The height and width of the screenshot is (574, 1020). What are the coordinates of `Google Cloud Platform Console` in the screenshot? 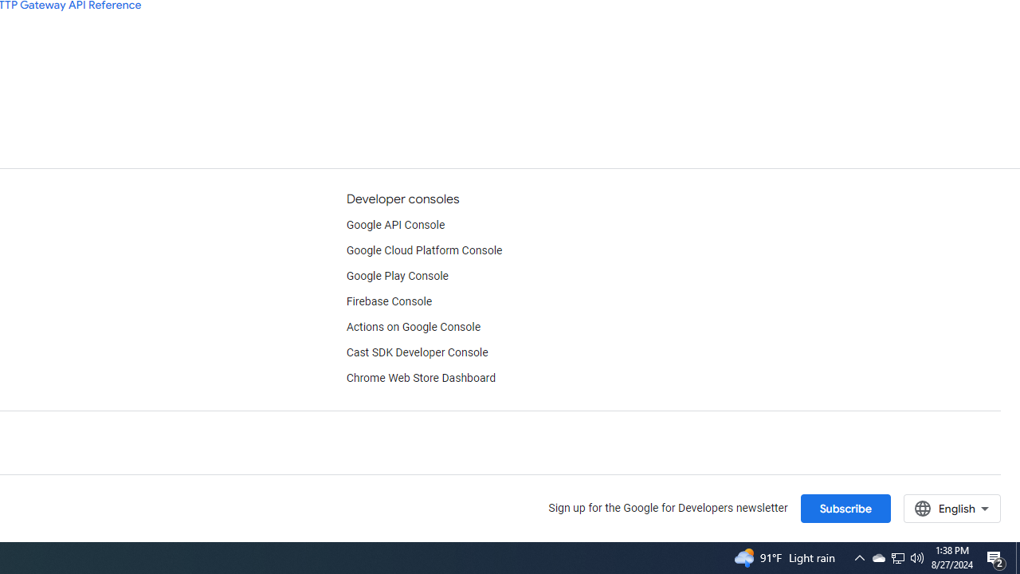 It's located at (424, 250).